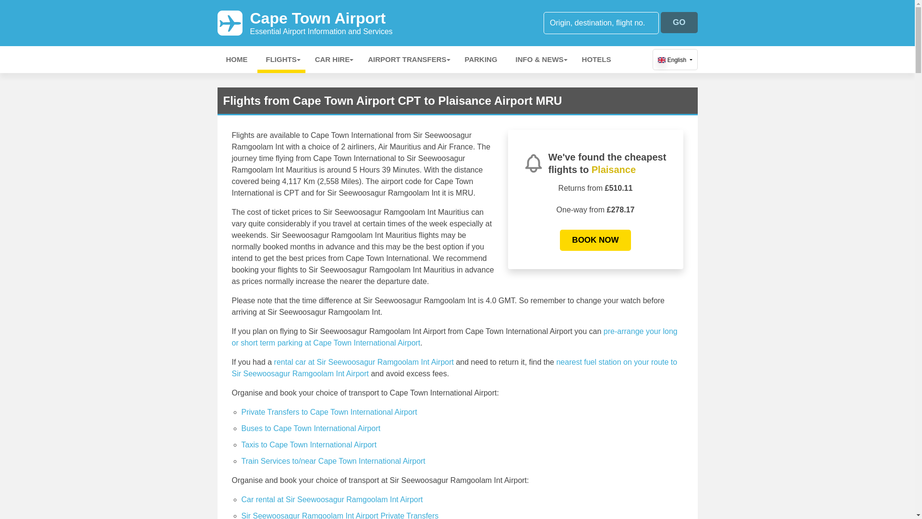 This screenshot has width=922, height=519. I want to click on AIRPORT TRANSFERS, so click(407, 60).